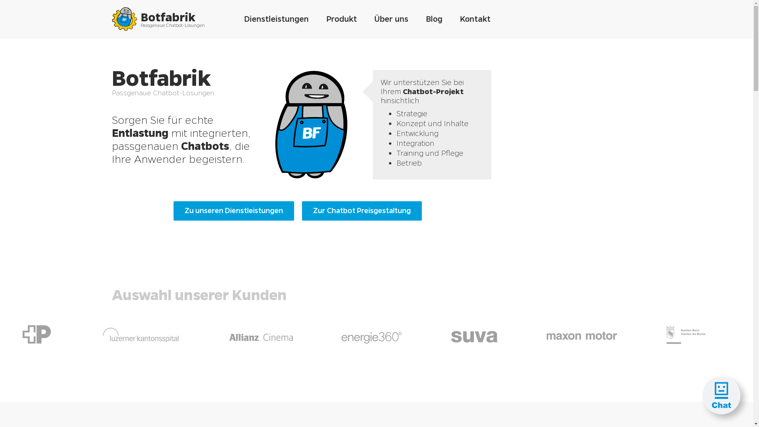  What do you see at coordinates (362, 211) in the screenshot?
I see `Zur Chatbot Preisgestaltung` at bounding box center [362, 211].